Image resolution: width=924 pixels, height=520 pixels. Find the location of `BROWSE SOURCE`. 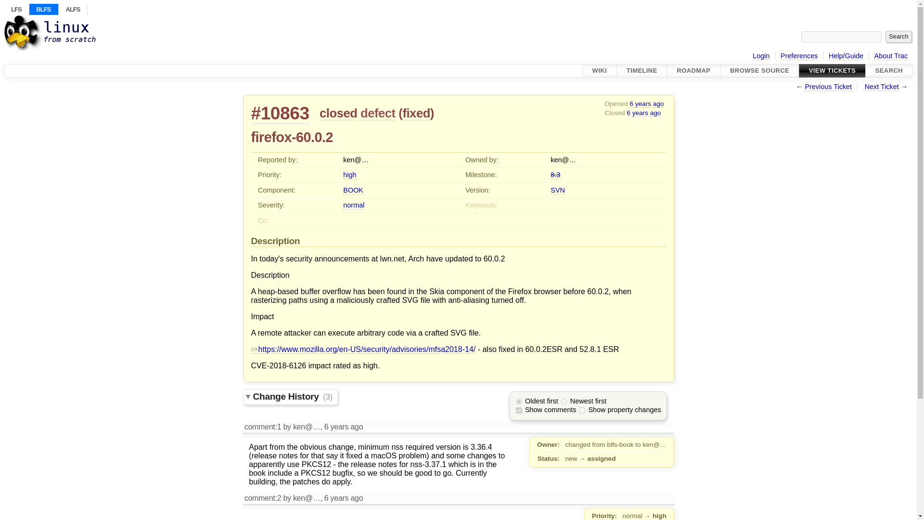

BROWSE SOURCE is located at coordinates (759, 70).